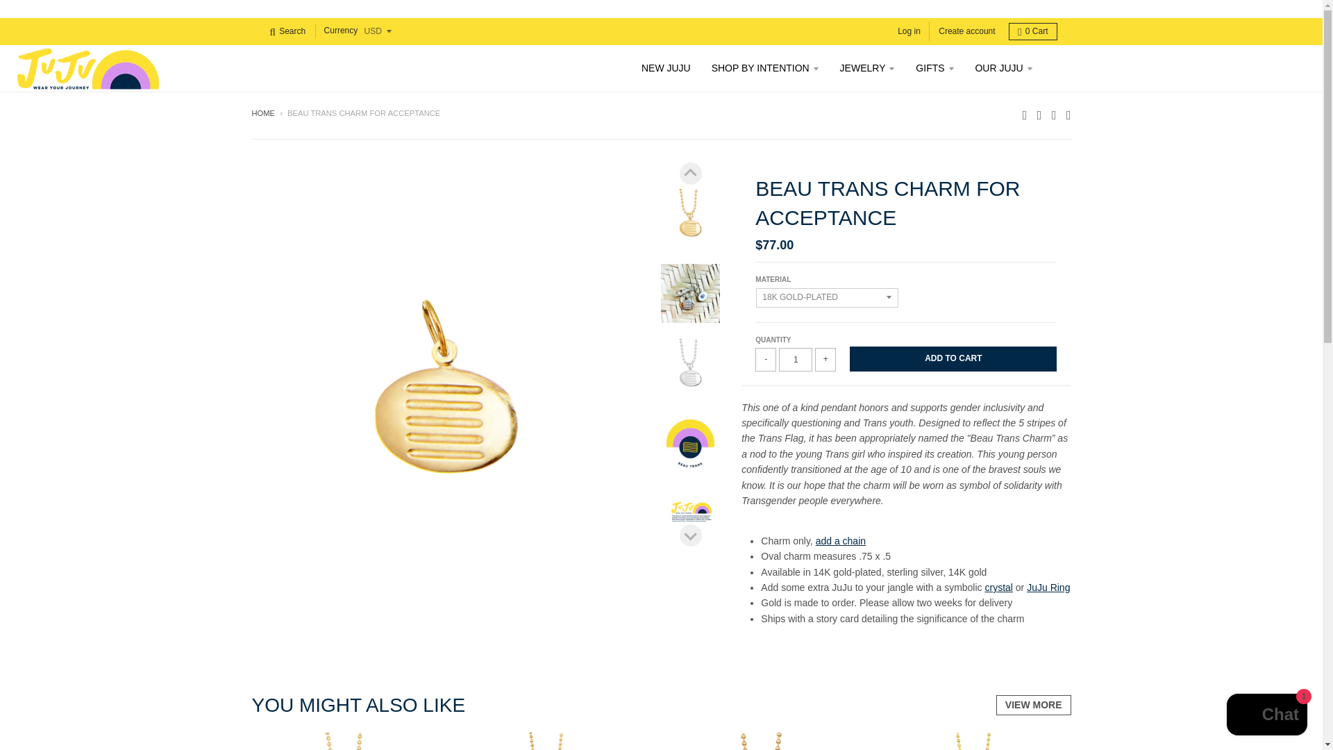 The height and width of the screenshot is (750, 1333). I want to click on Create account, so click(966, 32).